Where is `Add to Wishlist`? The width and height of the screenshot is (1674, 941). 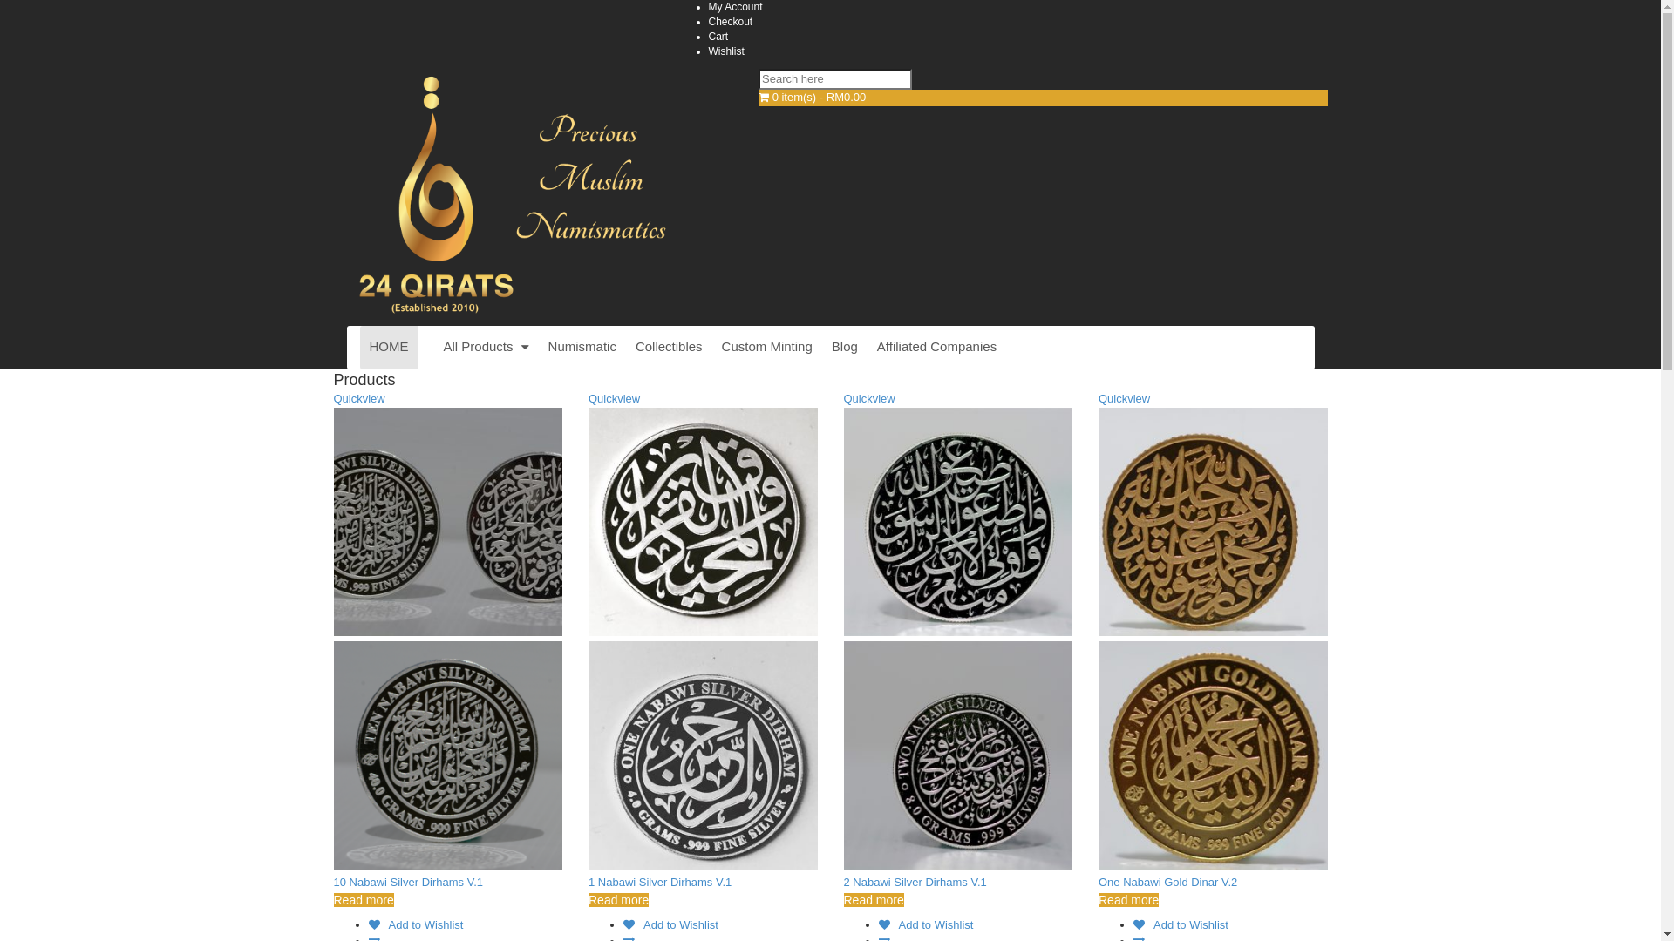 Add to Wishlist is located at coordinates (671, 925).